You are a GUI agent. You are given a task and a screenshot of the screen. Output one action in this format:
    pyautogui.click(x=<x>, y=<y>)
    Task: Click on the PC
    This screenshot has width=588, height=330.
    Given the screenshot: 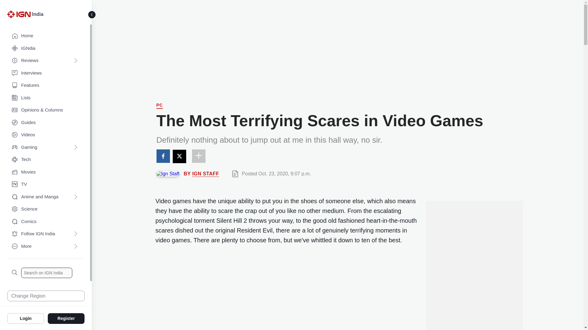 What is the action you would take?
    pyautogui.click(x=159, y=106)
    